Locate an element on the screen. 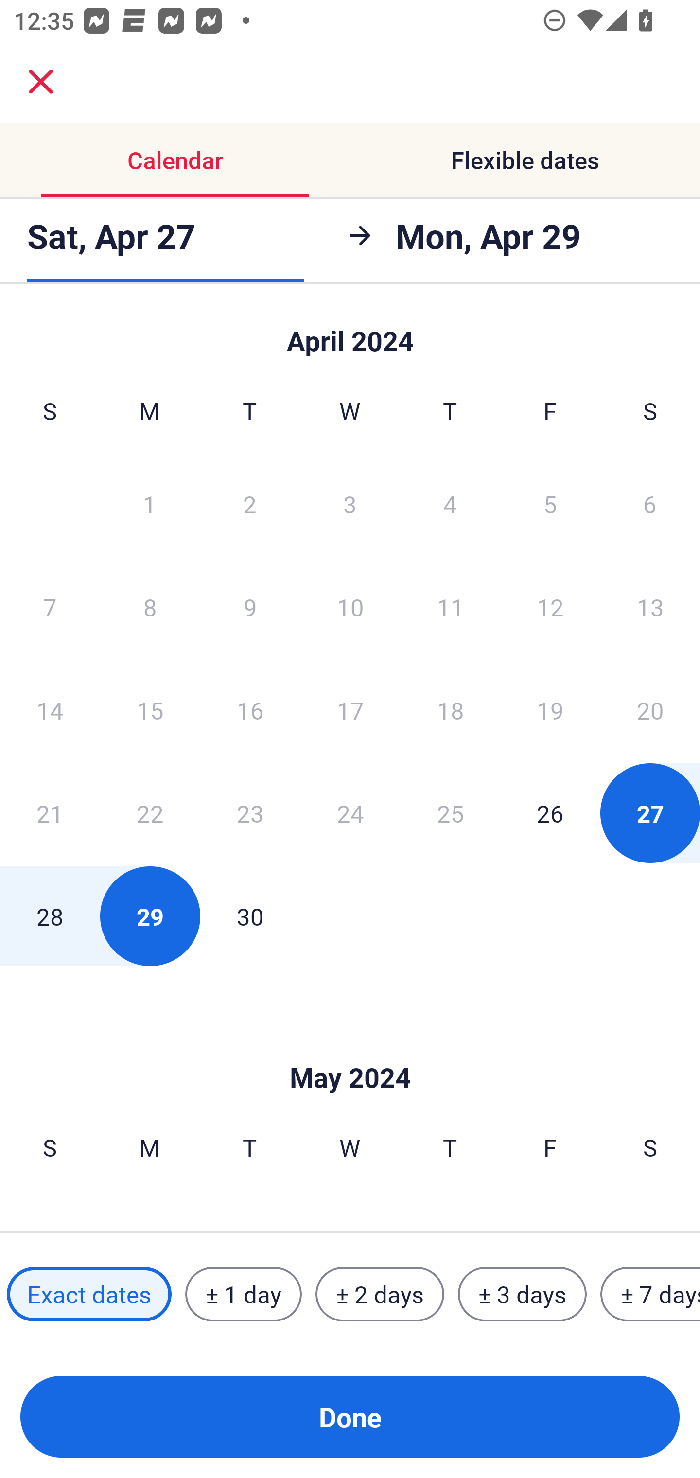  17 Wednesday, April 17, 2024 is located at coordinates (350, 710).